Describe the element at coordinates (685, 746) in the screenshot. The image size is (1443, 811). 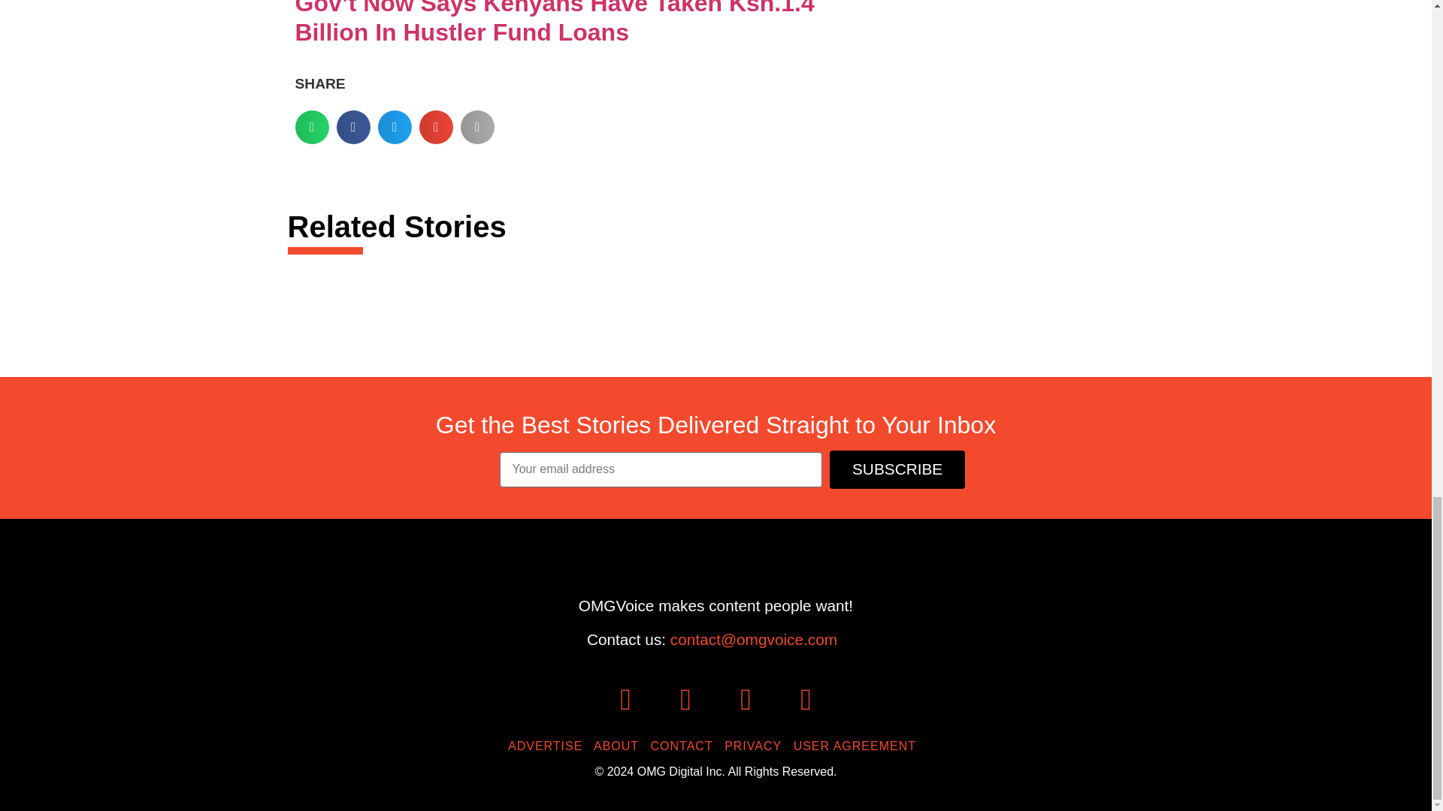
I see `CONTACT` at that location.